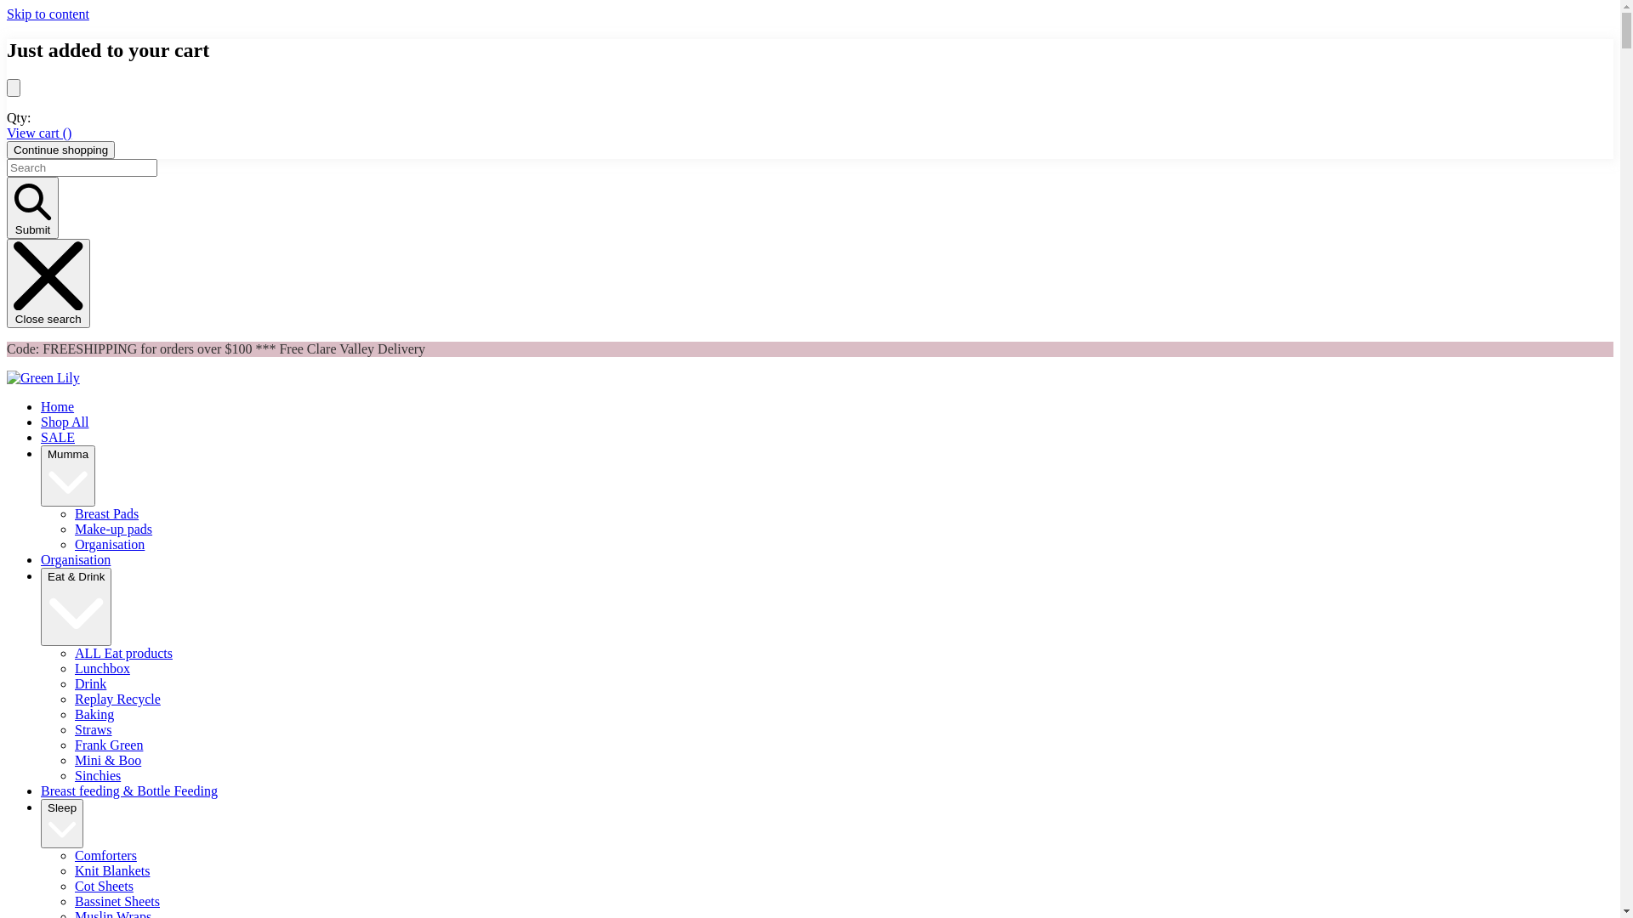 The image size is (1633, 918). I want to click on Replay Recycle, so click(117, 699).